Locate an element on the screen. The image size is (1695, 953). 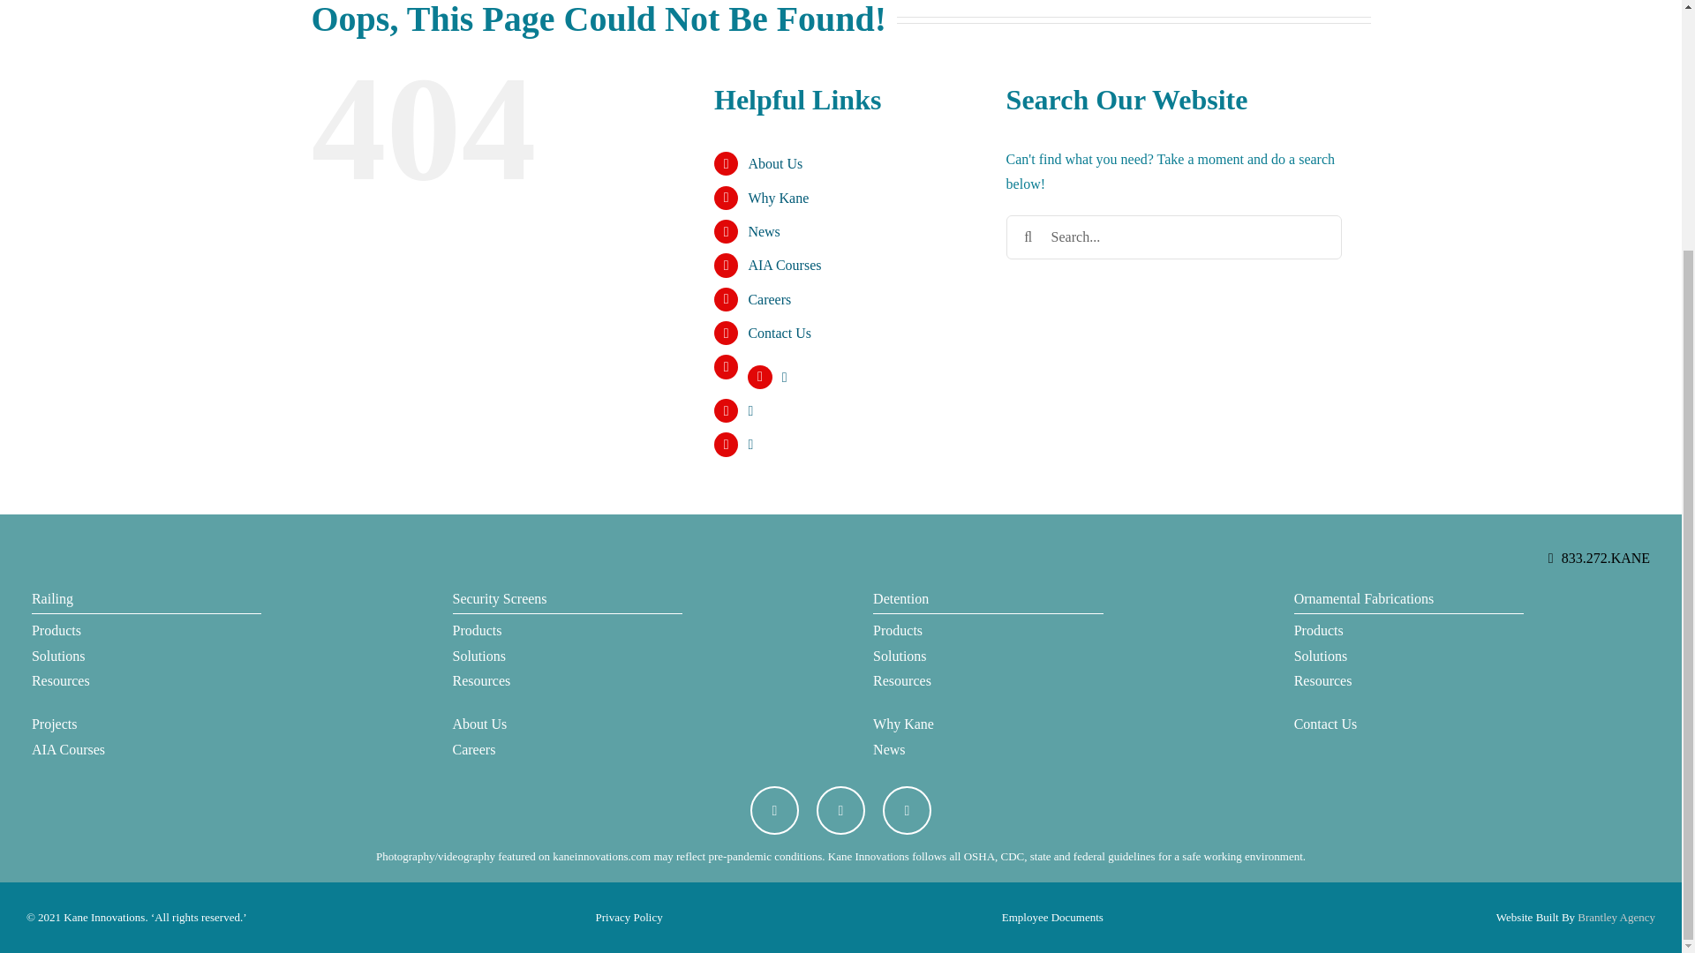
YouTube is located at coordinates (840, 810).